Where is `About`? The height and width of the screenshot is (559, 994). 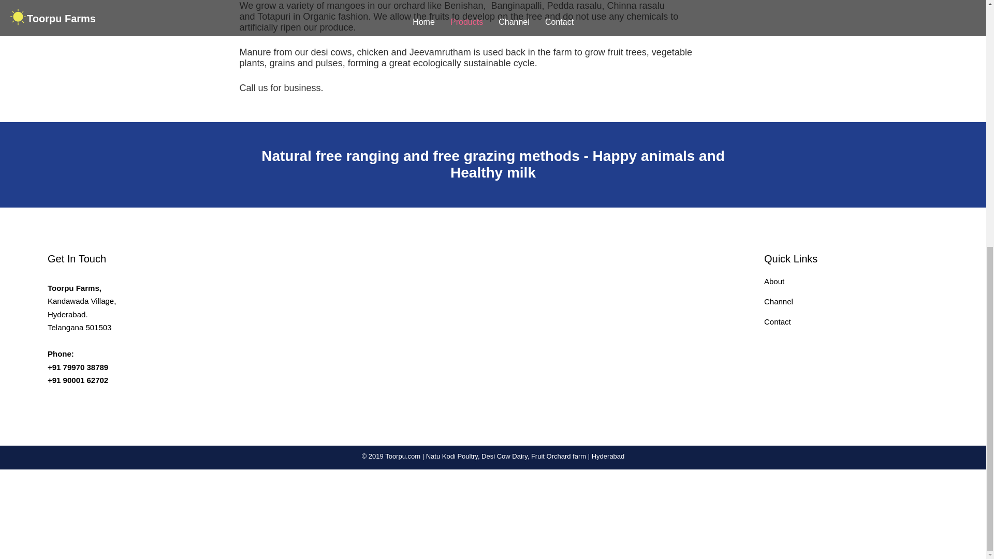 About is located at coordinates (774, 281).